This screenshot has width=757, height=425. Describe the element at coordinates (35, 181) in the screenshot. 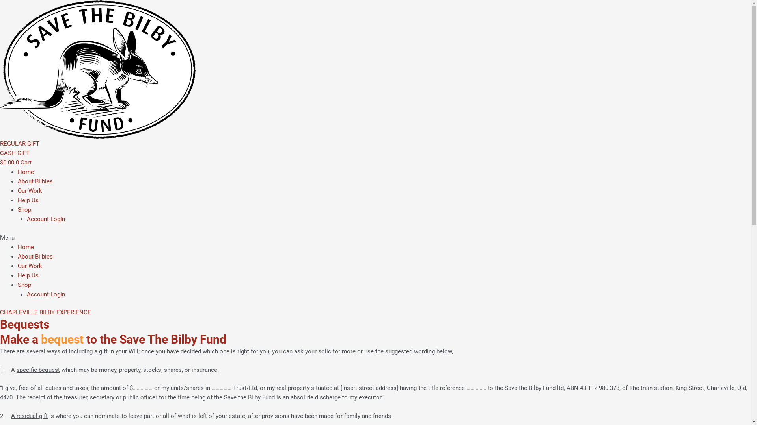

I see `About Bilbies` at that location.